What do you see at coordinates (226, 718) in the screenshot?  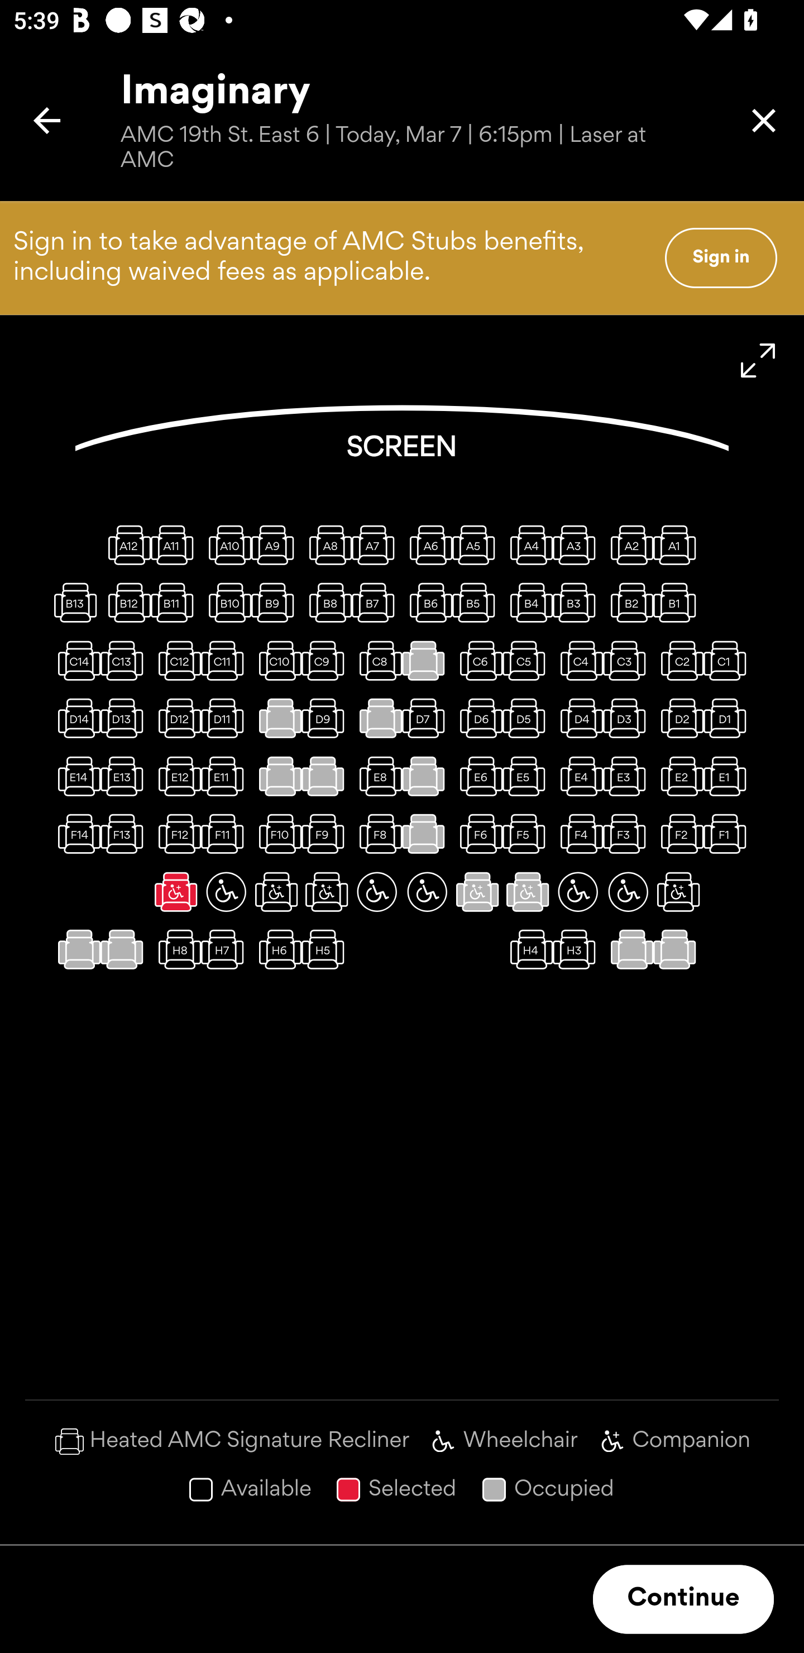 I see `D11, Regular seat, available` at bounding box center [226, 718].